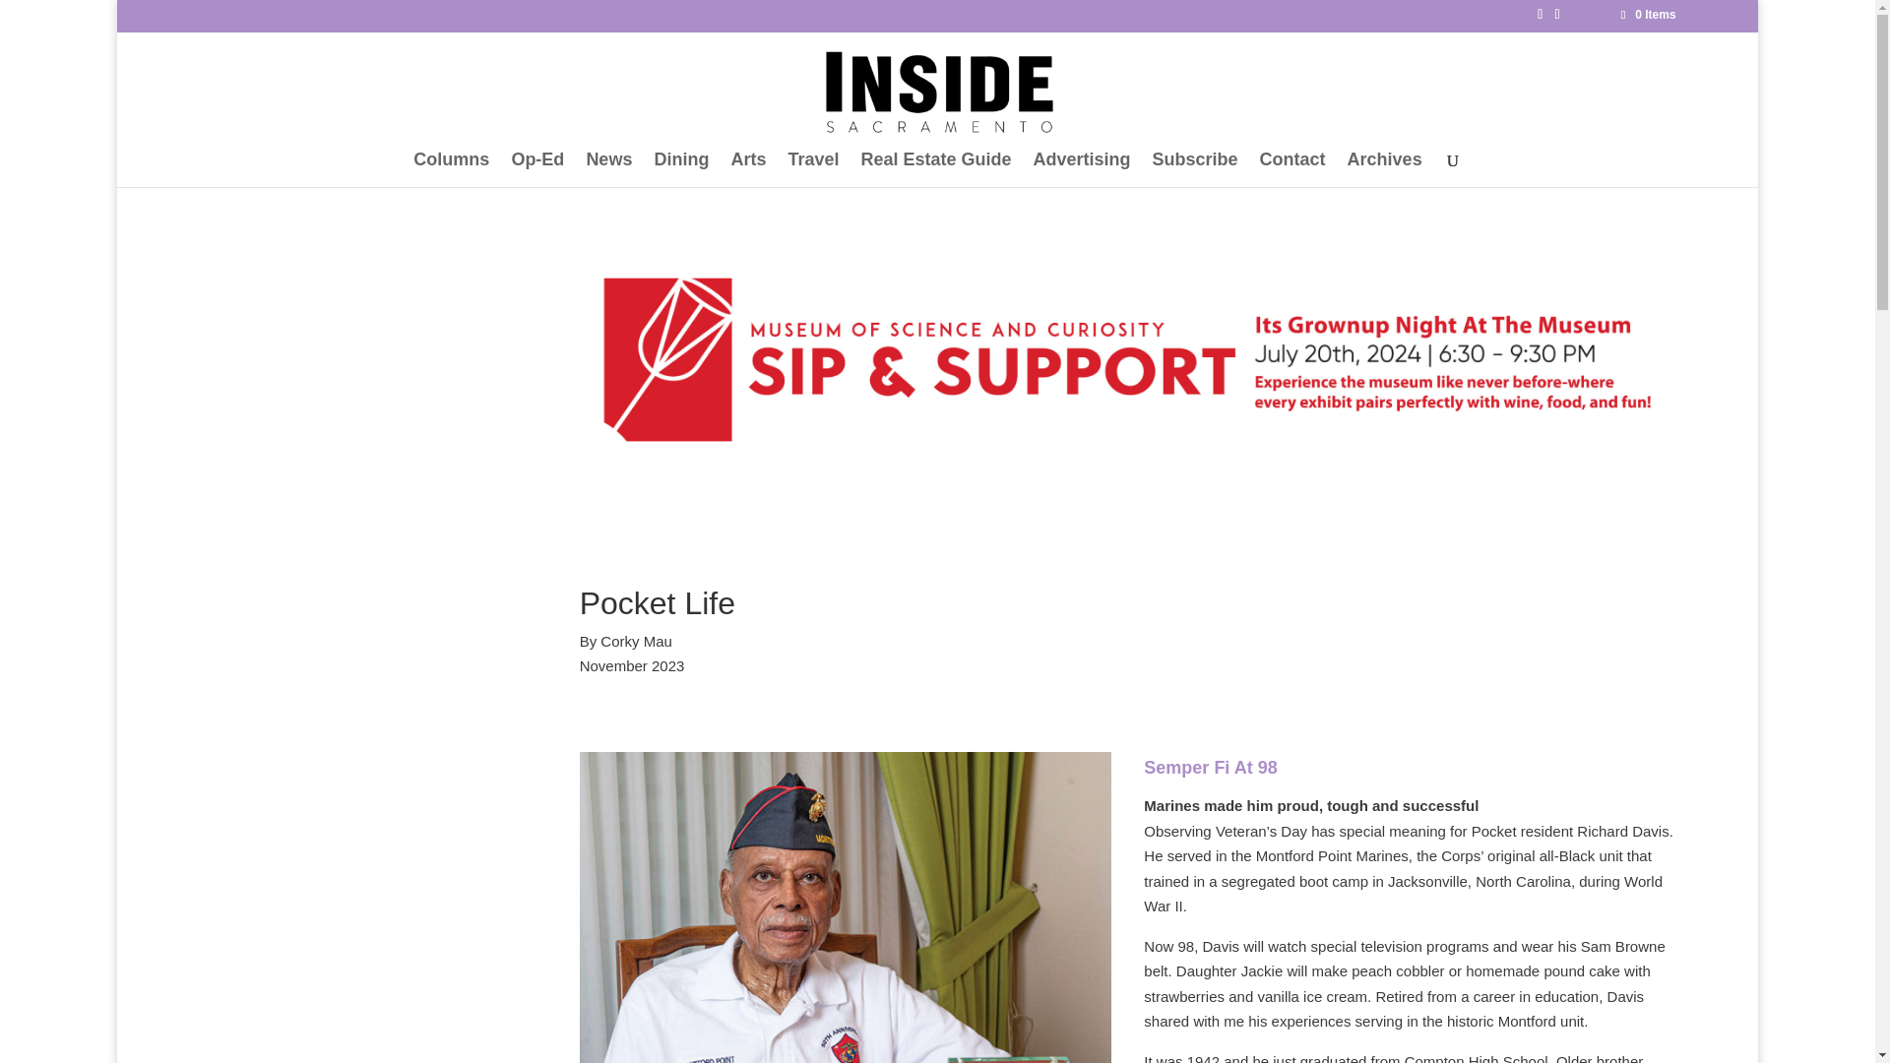 The width and height of the screenshot is (1890, 1063). Describe the element at coordinates (1384, 169) in the screenshot. I see `Archives` at that location.